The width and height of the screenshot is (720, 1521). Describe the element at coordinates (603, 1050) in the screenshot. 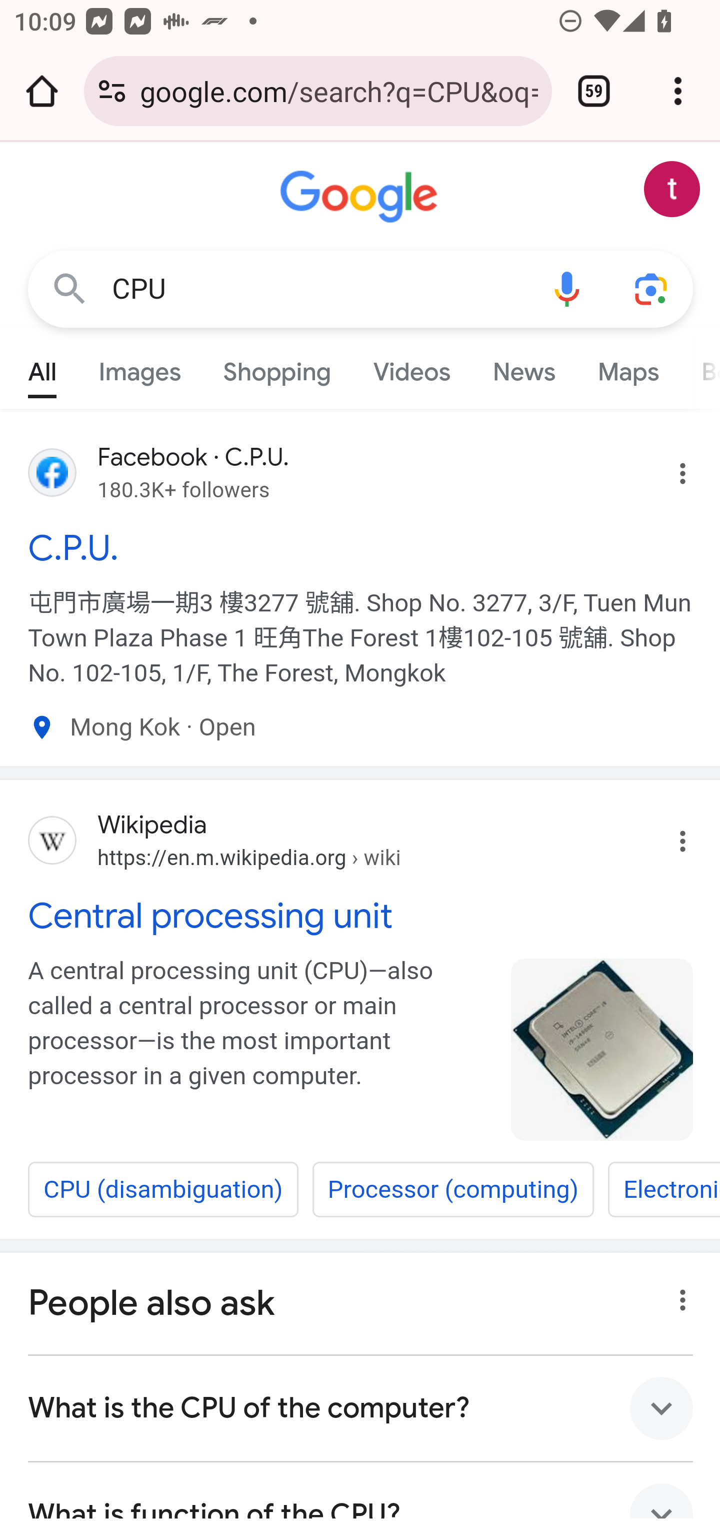

I see `Central_processing_unit` at that location.